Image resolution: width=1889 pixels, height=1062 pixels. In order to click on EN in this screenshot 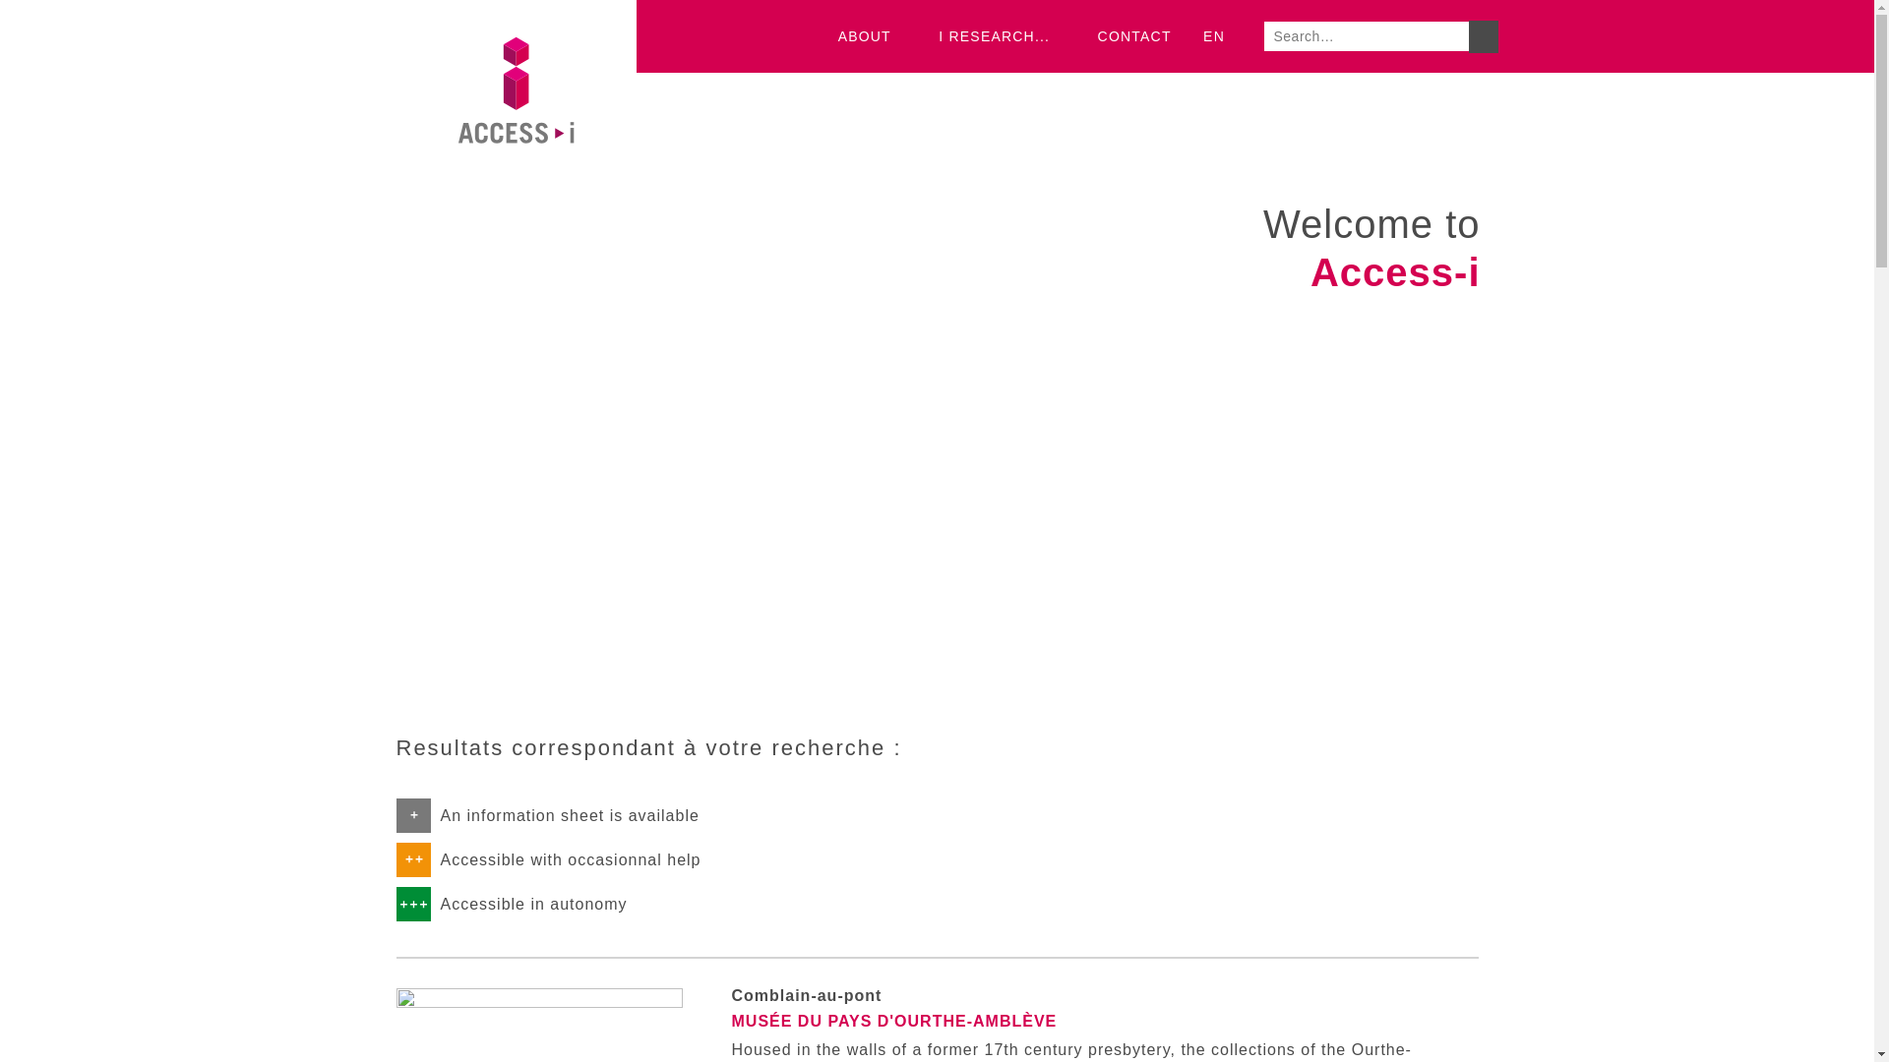, I will do `click(1224, 36)`.